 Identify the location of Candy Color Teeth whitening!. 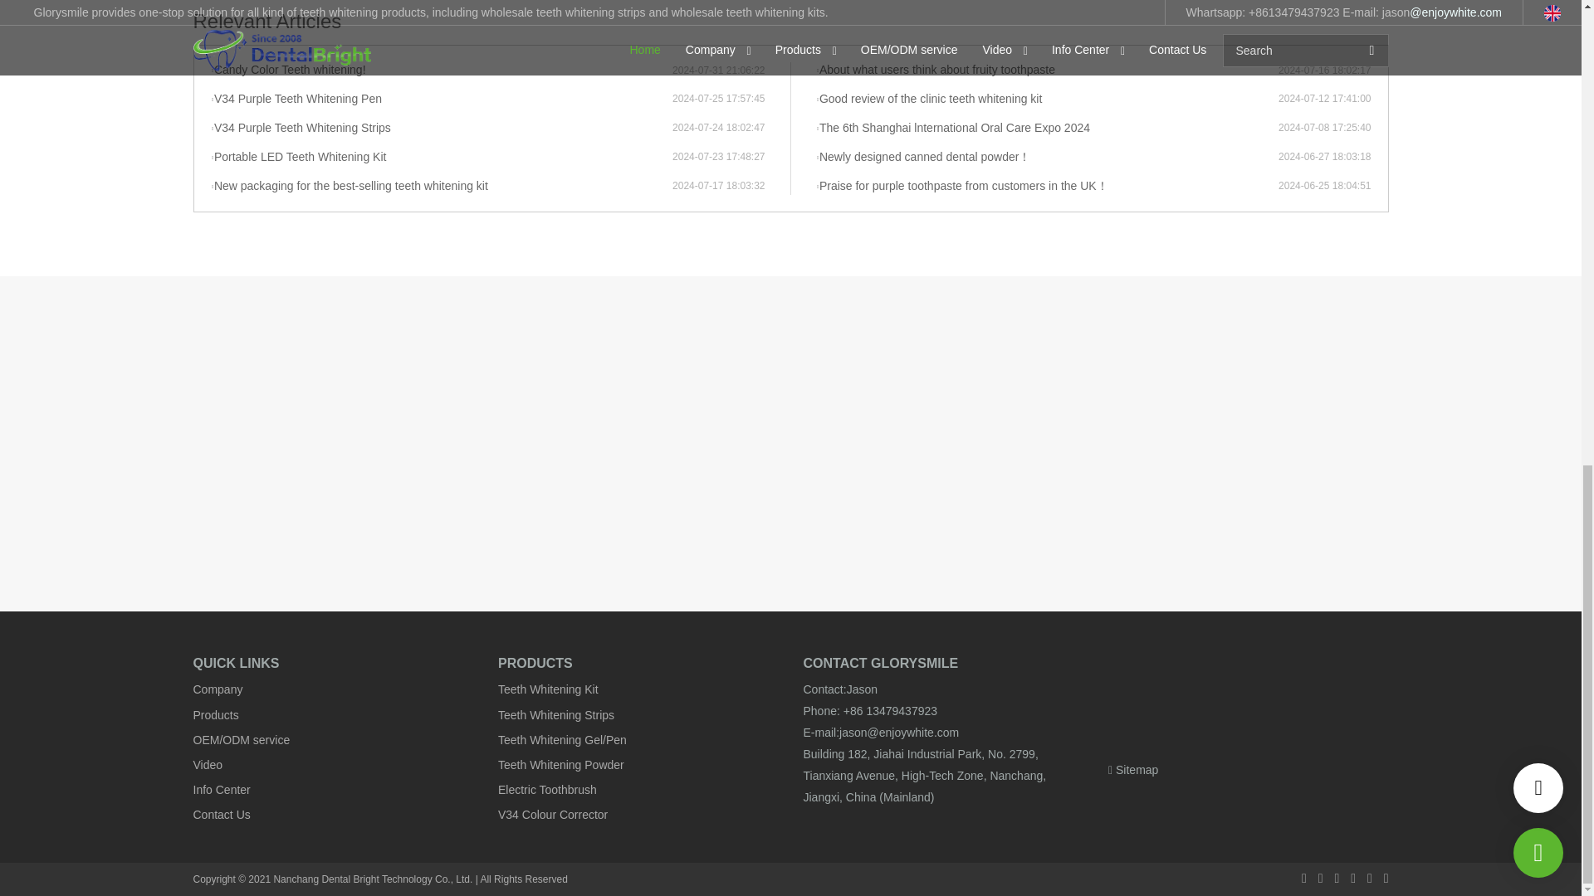
(442, 70).